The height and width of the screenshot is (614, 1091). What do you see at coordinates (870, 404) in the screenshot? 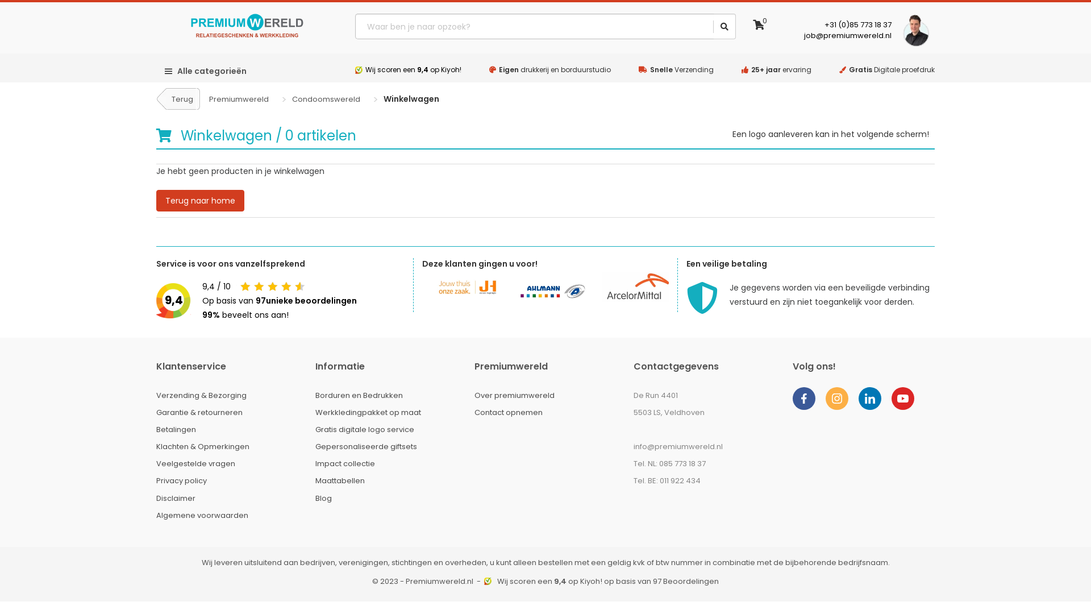
I see `Group 25` at bounding box center [870, 404].